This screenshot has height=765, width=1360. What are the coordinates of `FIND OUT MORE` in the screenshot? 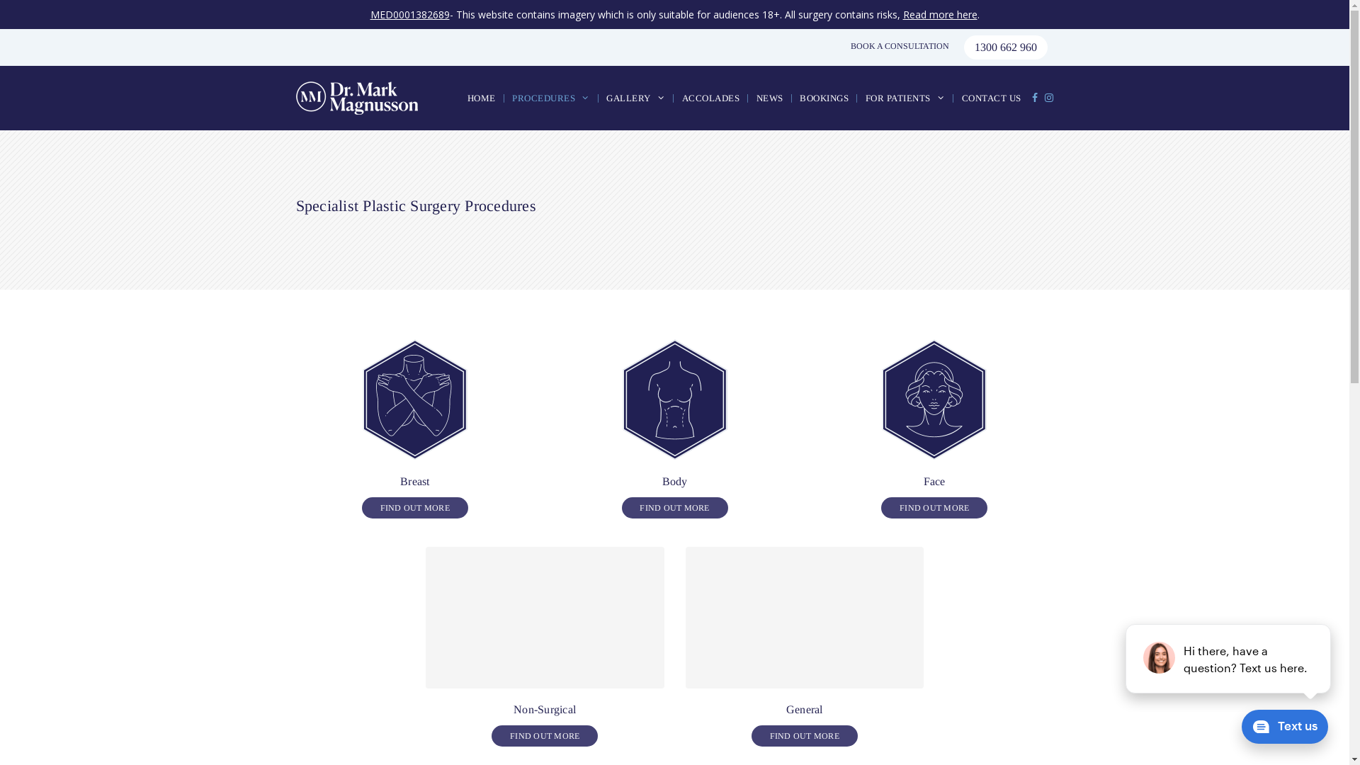 It's located at (934, 508).